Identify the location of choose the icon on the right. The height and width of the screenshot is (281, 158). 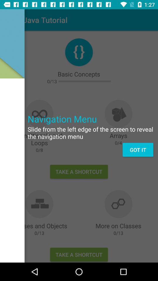
(138, 150).